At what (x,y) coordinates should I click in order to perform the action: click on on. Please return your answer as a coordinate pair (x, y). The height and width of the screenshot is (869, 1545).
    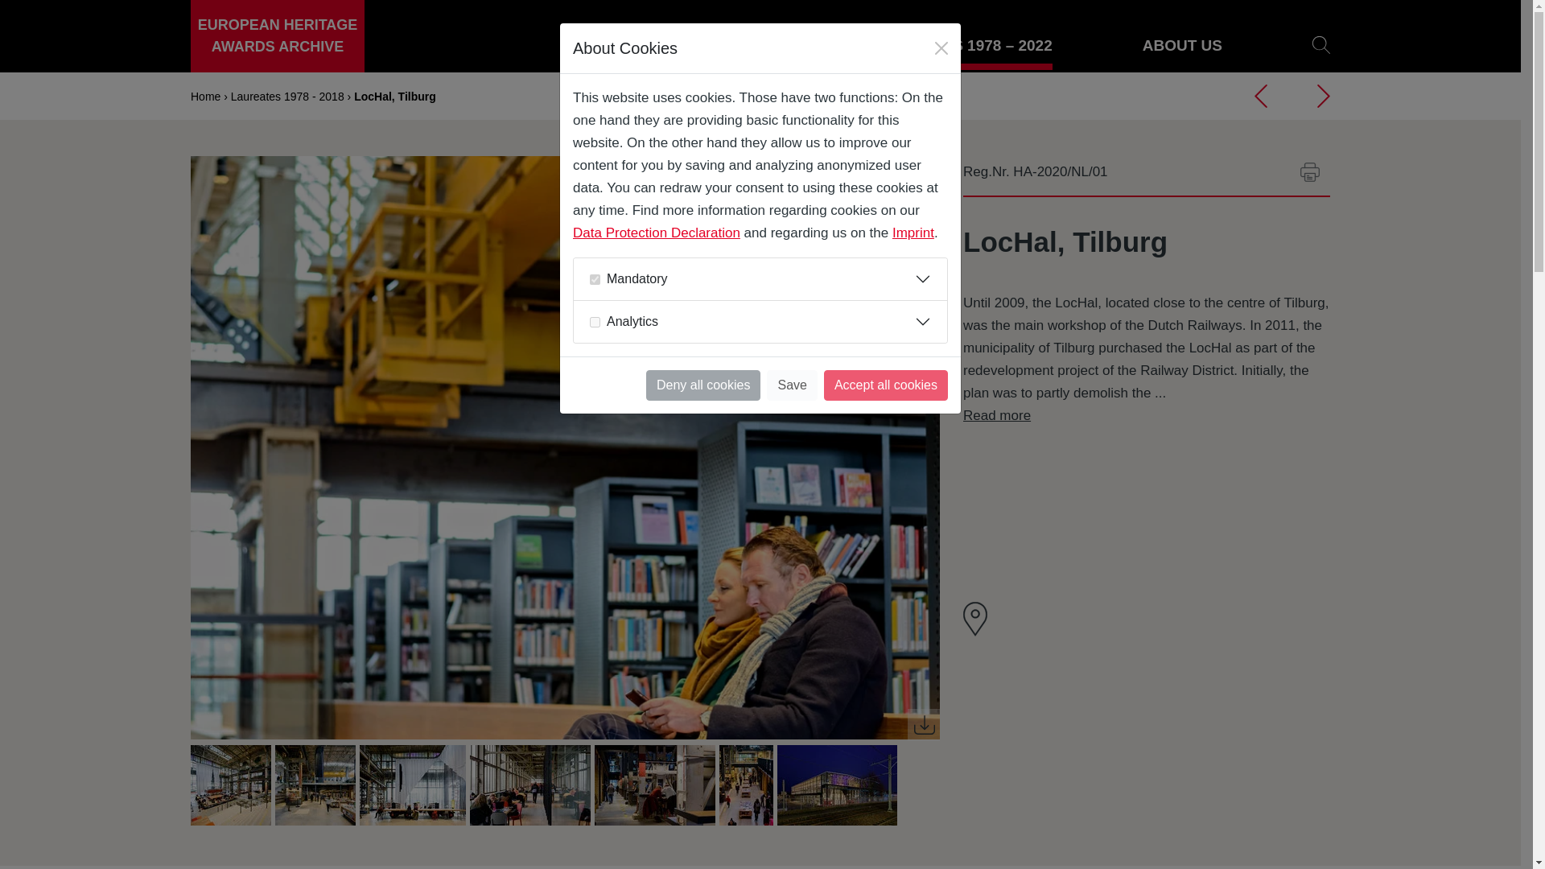
    Looking at the image, I should click on (595, 322).